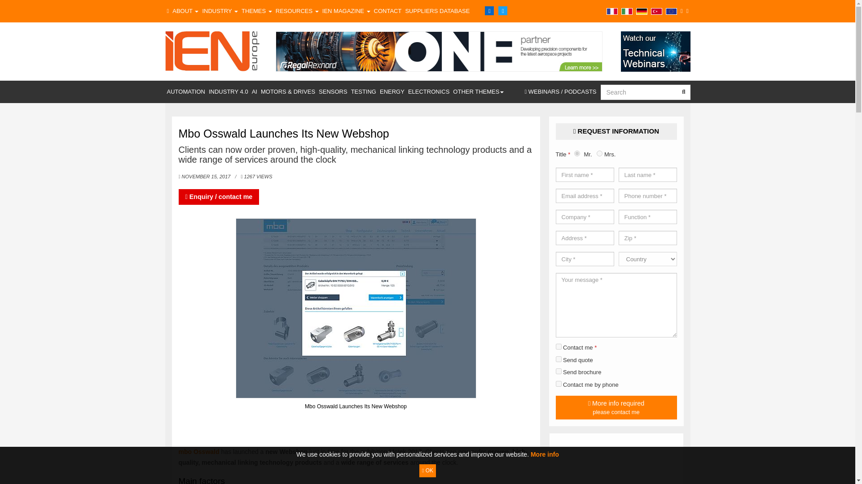  Describe the element at coordinates (559, 359) in the screenshot. I see `enquireForm.options.002` at that location.